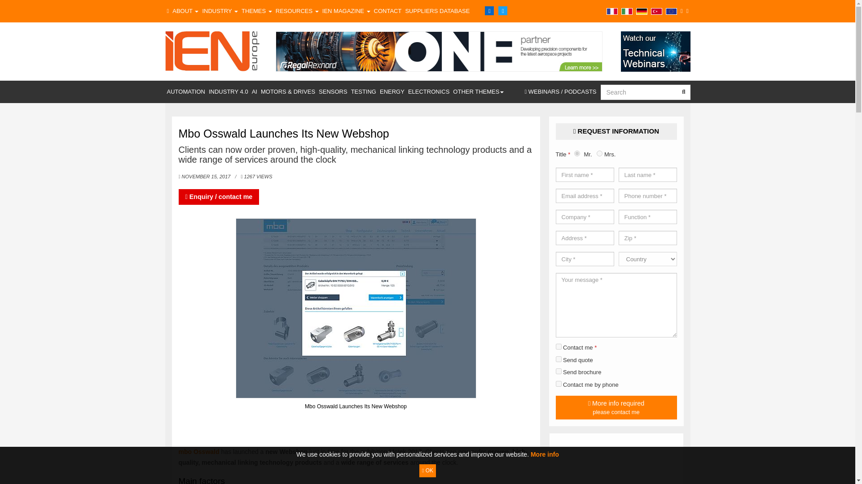  Describe the element at coordinates (559, 359) in the screenshot. I see `enquireForm.options.002` at that location.